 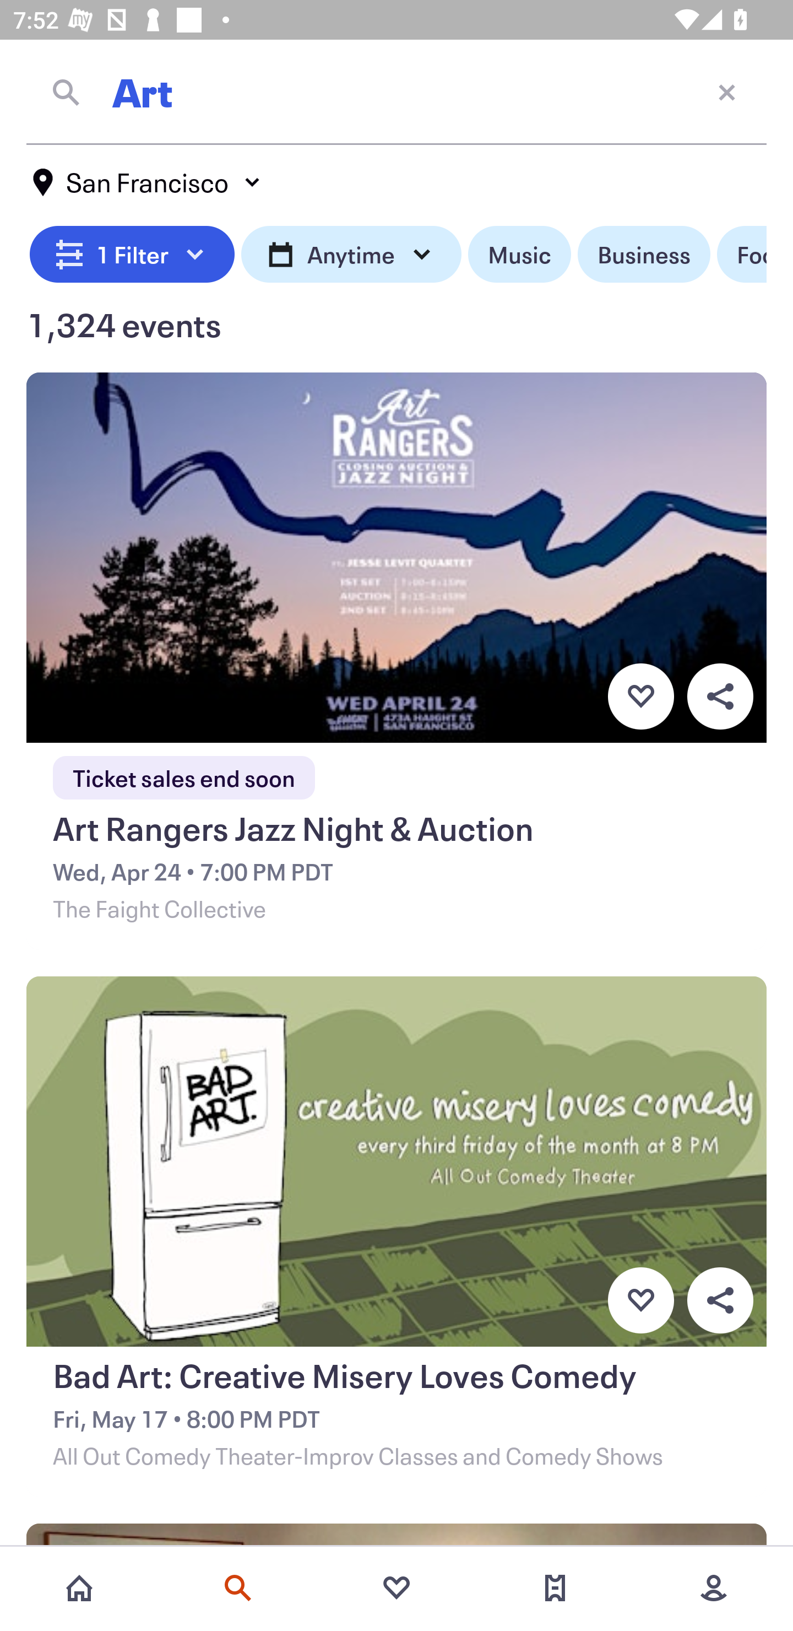 I want to click on Favorite button, so click(x=640, y=696).